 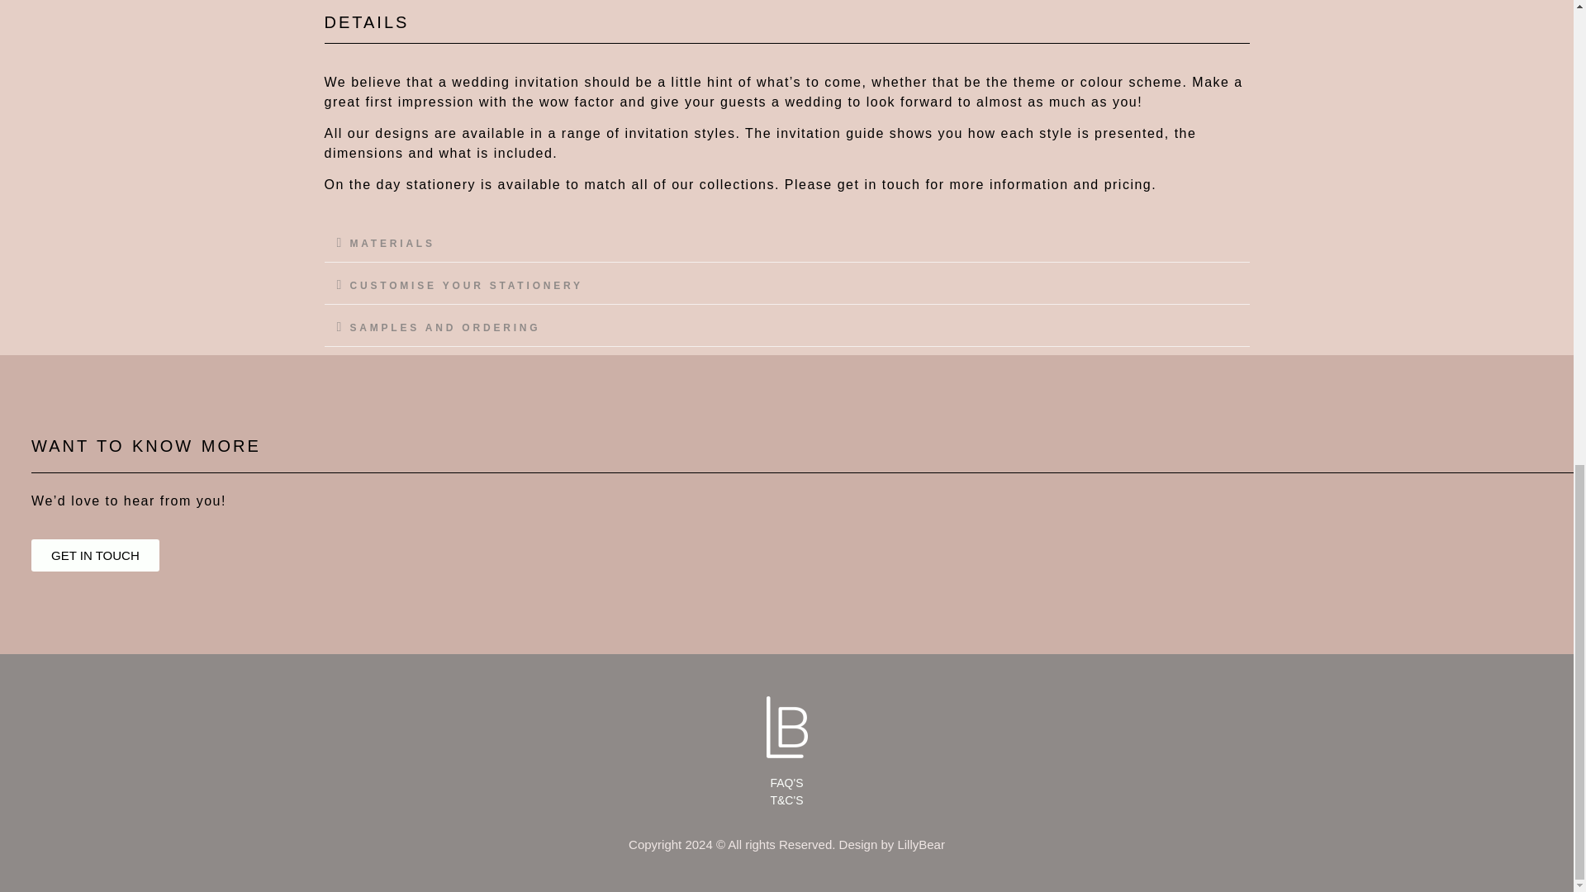 What do you see at coordinates (445, 327) in the screenshot?
I see `SAMPLES AND ORDERING` at bounding box center [445, 327].